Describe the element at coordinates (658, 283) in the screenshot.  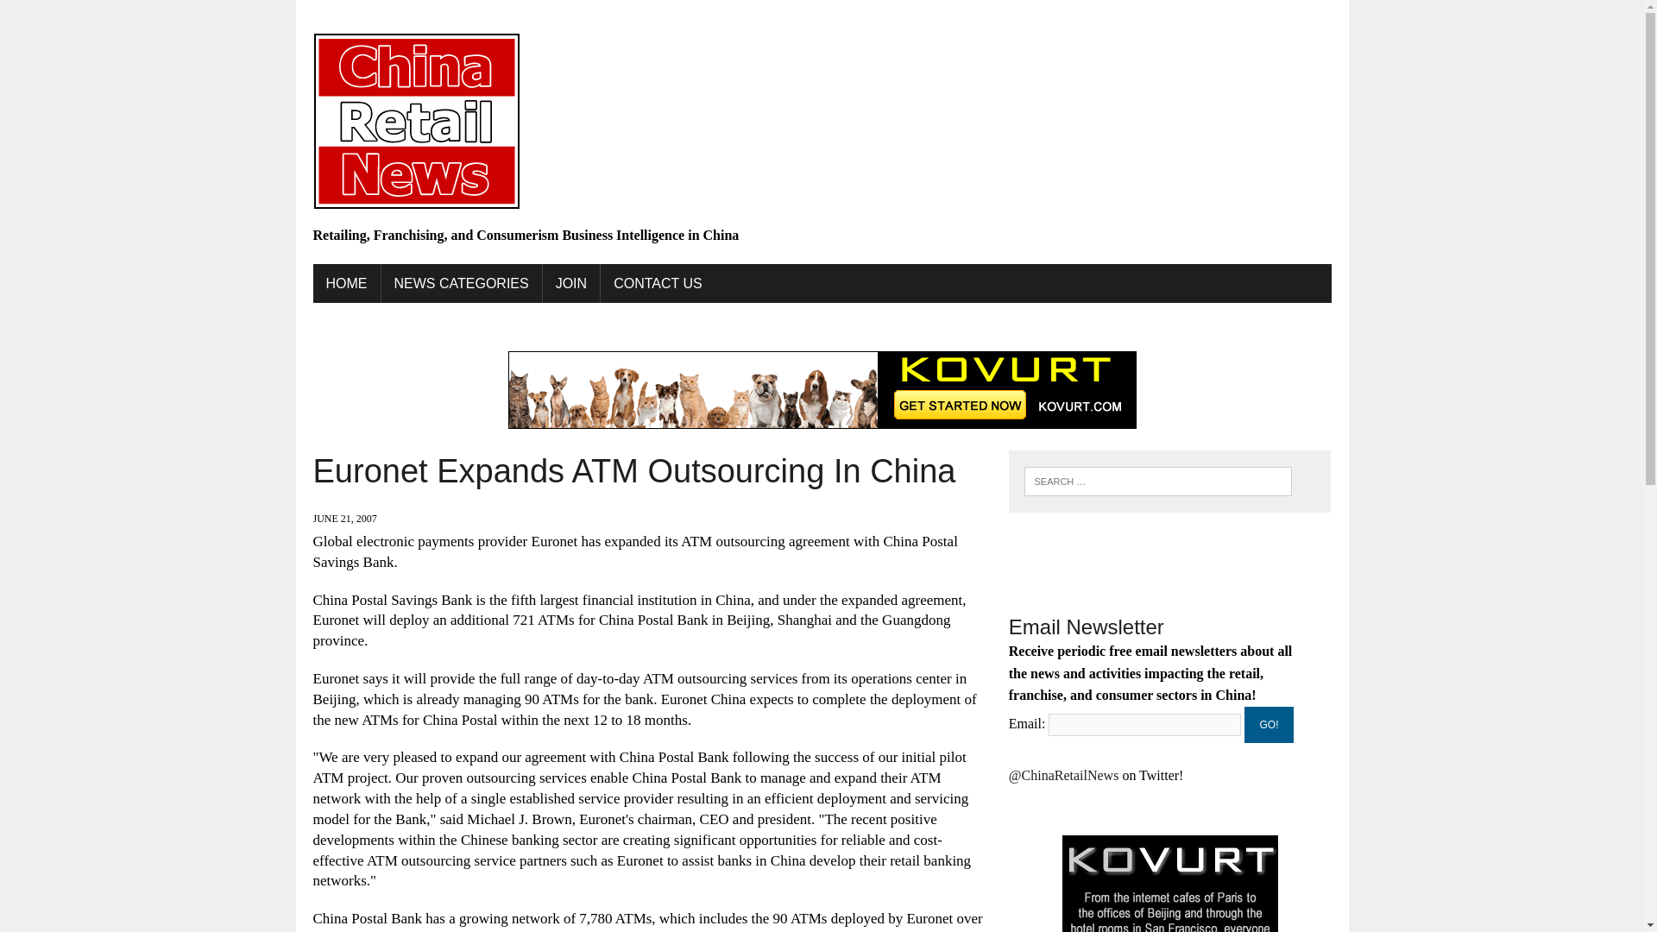
I see `CONTACT US` at that location.